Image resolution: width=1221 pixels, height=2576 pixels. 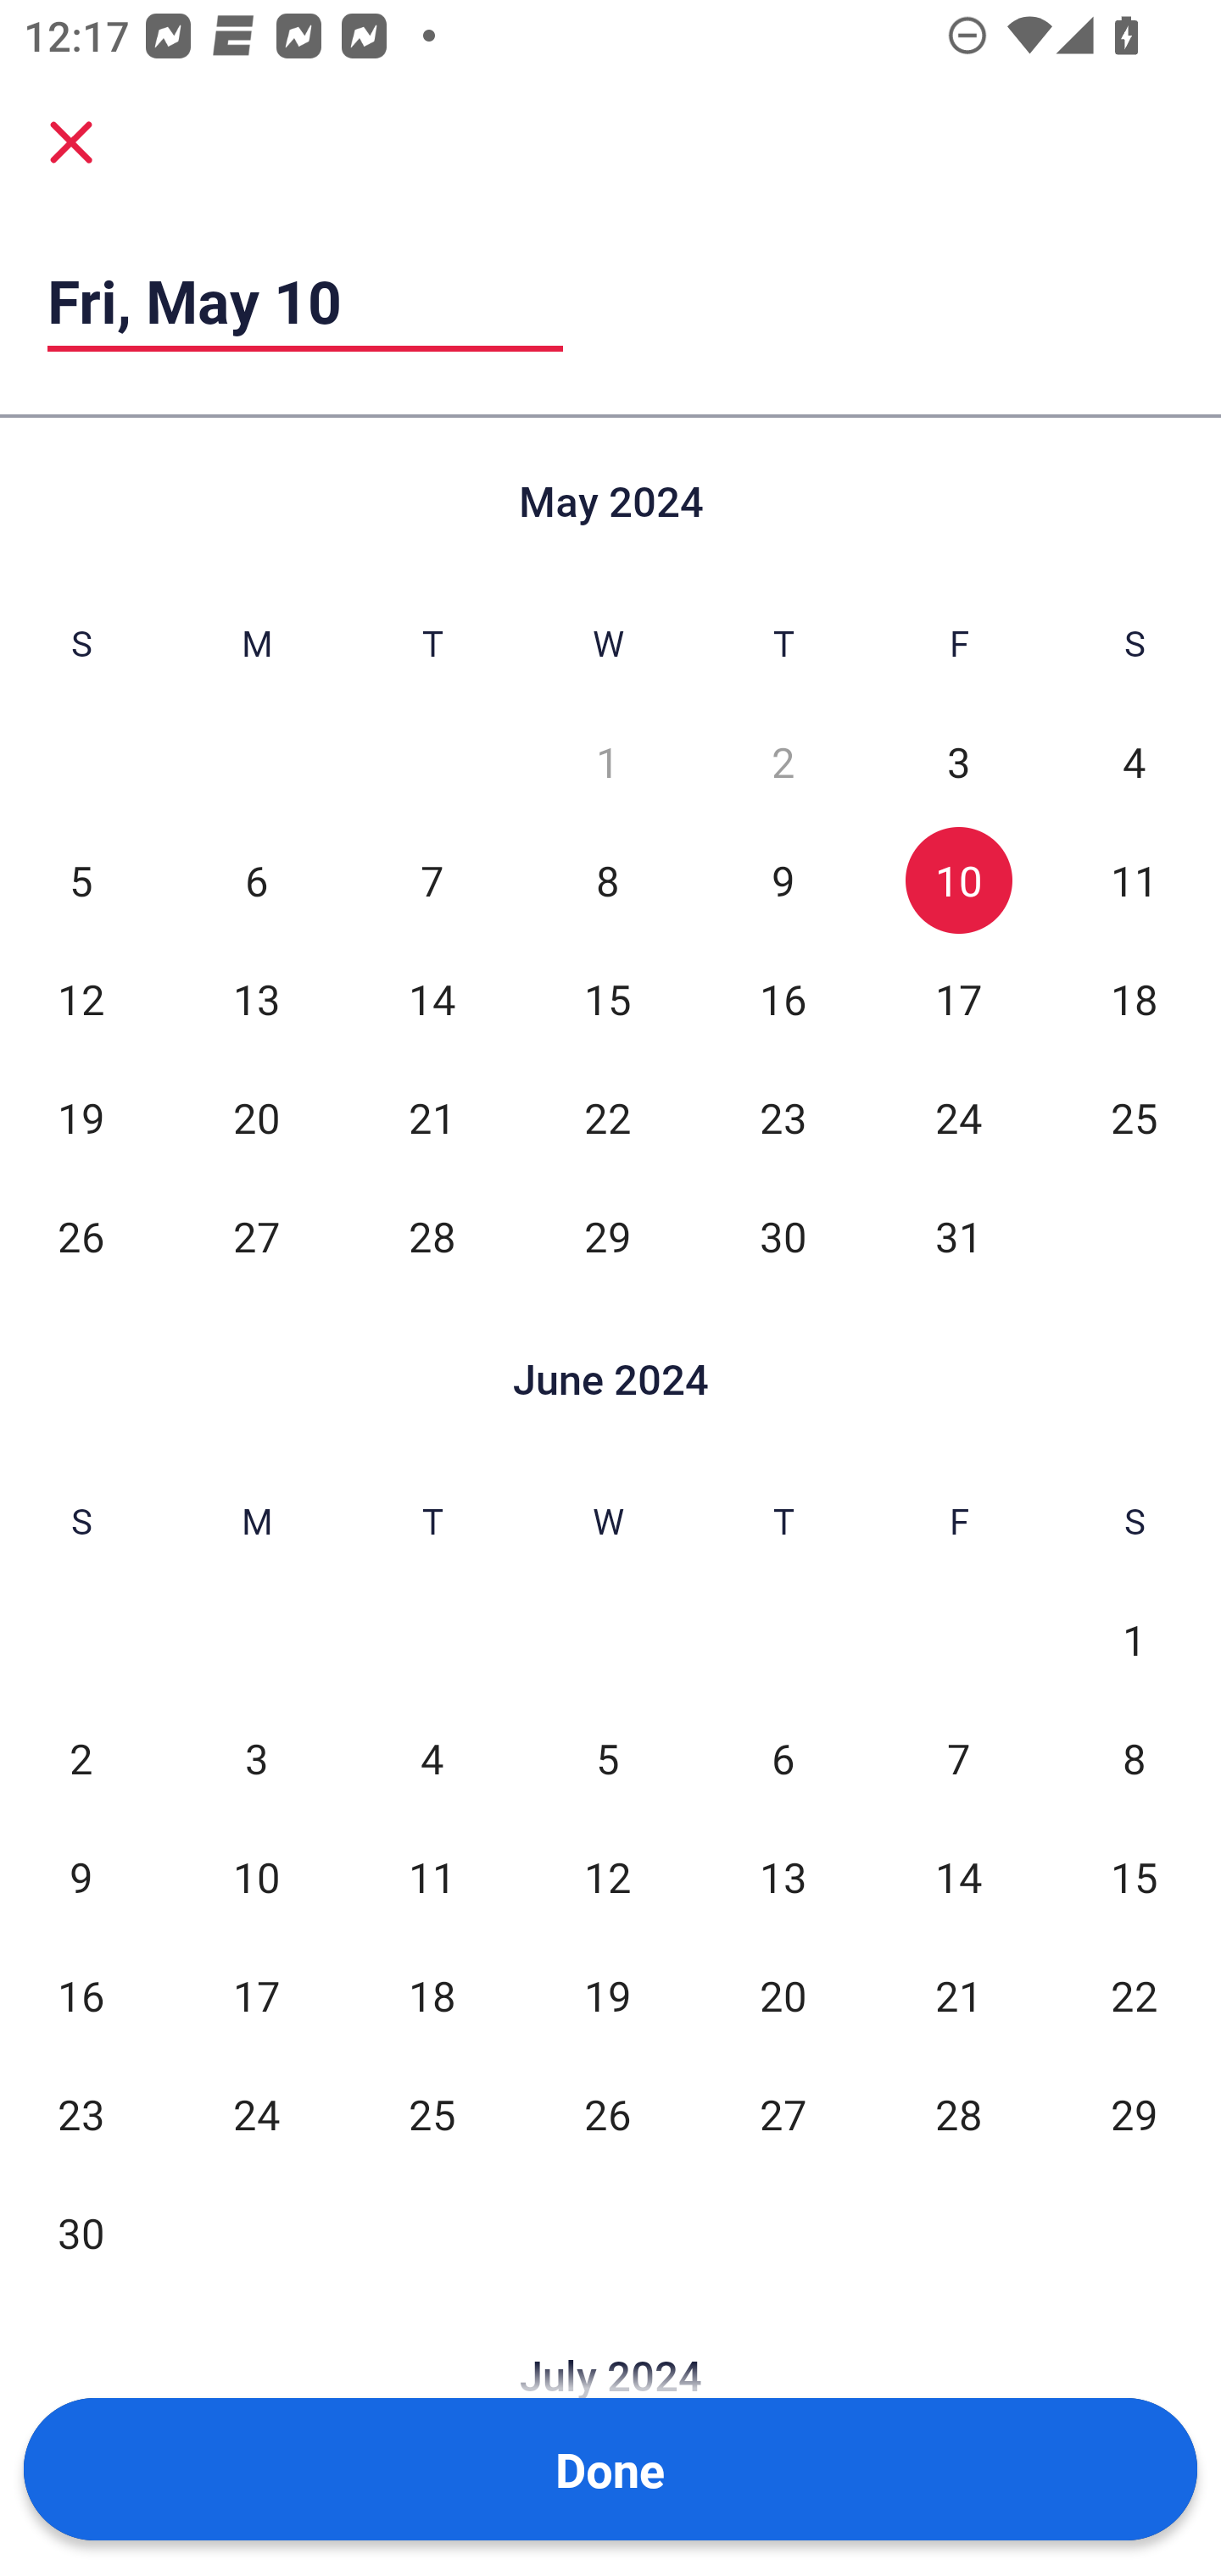 I want to click on 5 Wed, Jun 5, Not Selected, so click(x=607, y=1759).